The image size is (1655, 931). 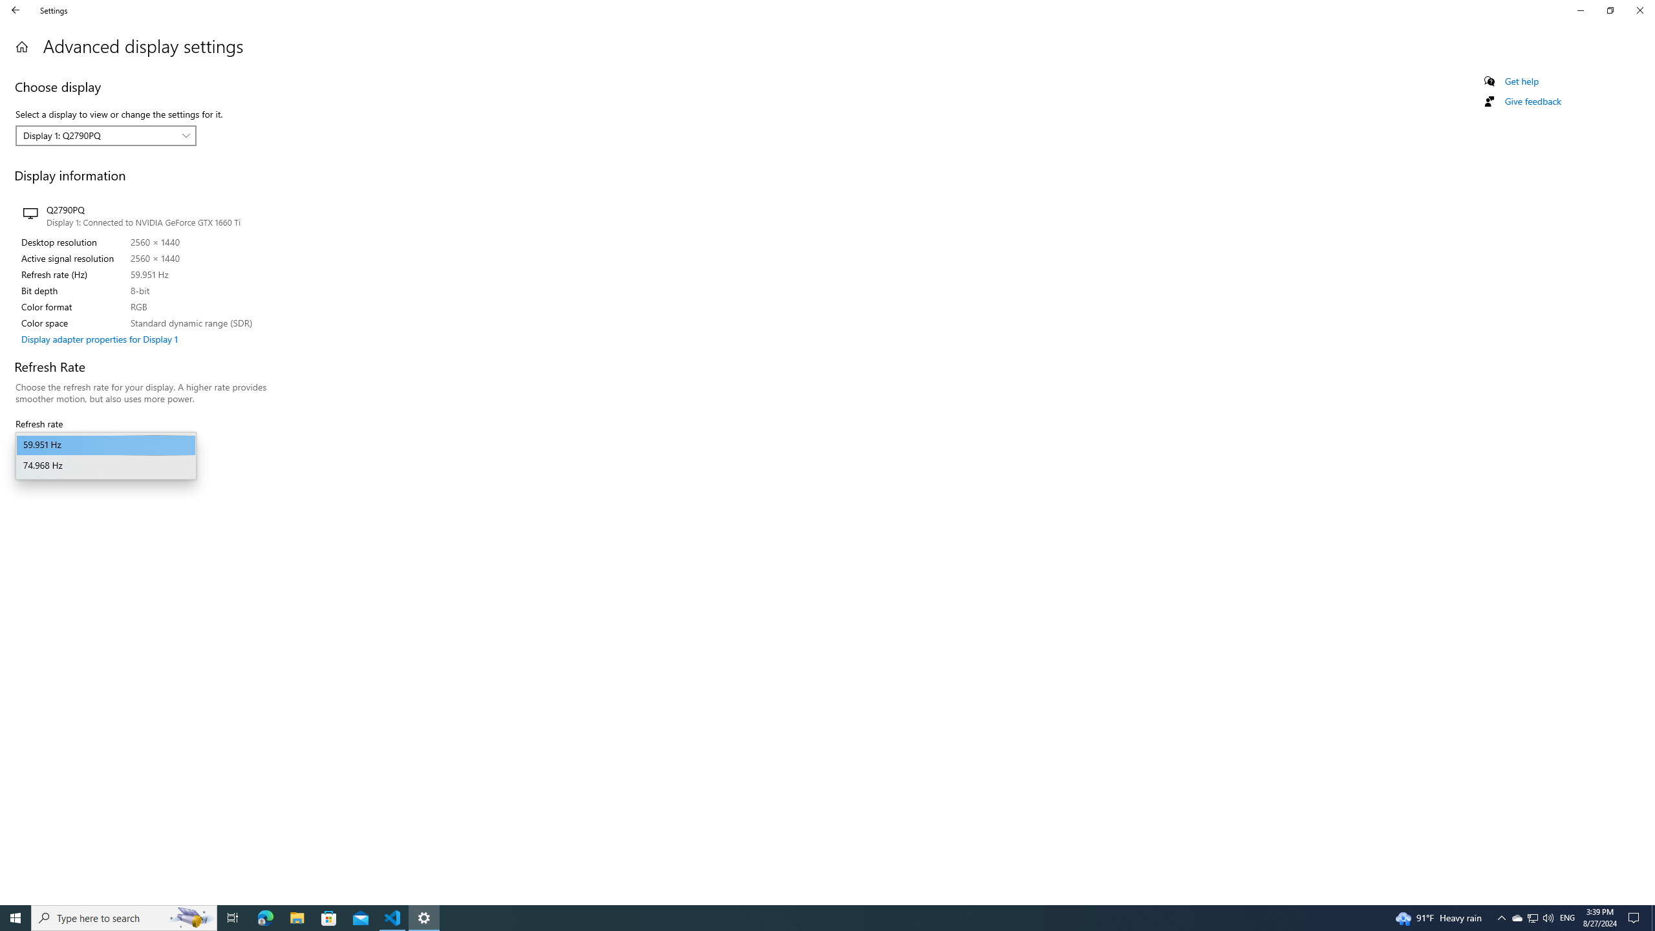 What do you see at coordinates (37, 469) in the screenshot?
I see `Learn more` at bounding box center [37, 469].